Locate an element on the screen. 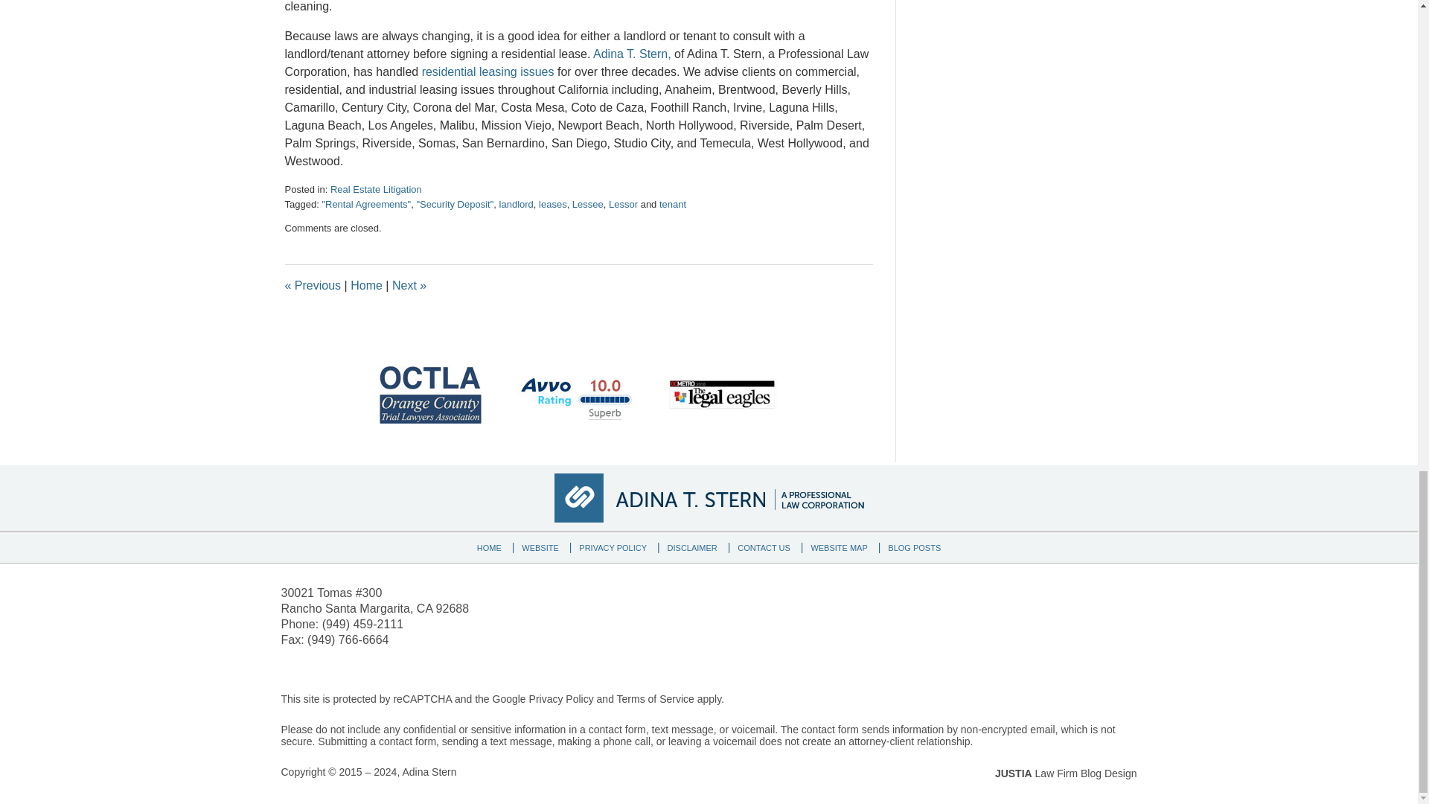 The height and width of the screenshot is (804, 1429). Lessor is located at coordinates (622, 204).